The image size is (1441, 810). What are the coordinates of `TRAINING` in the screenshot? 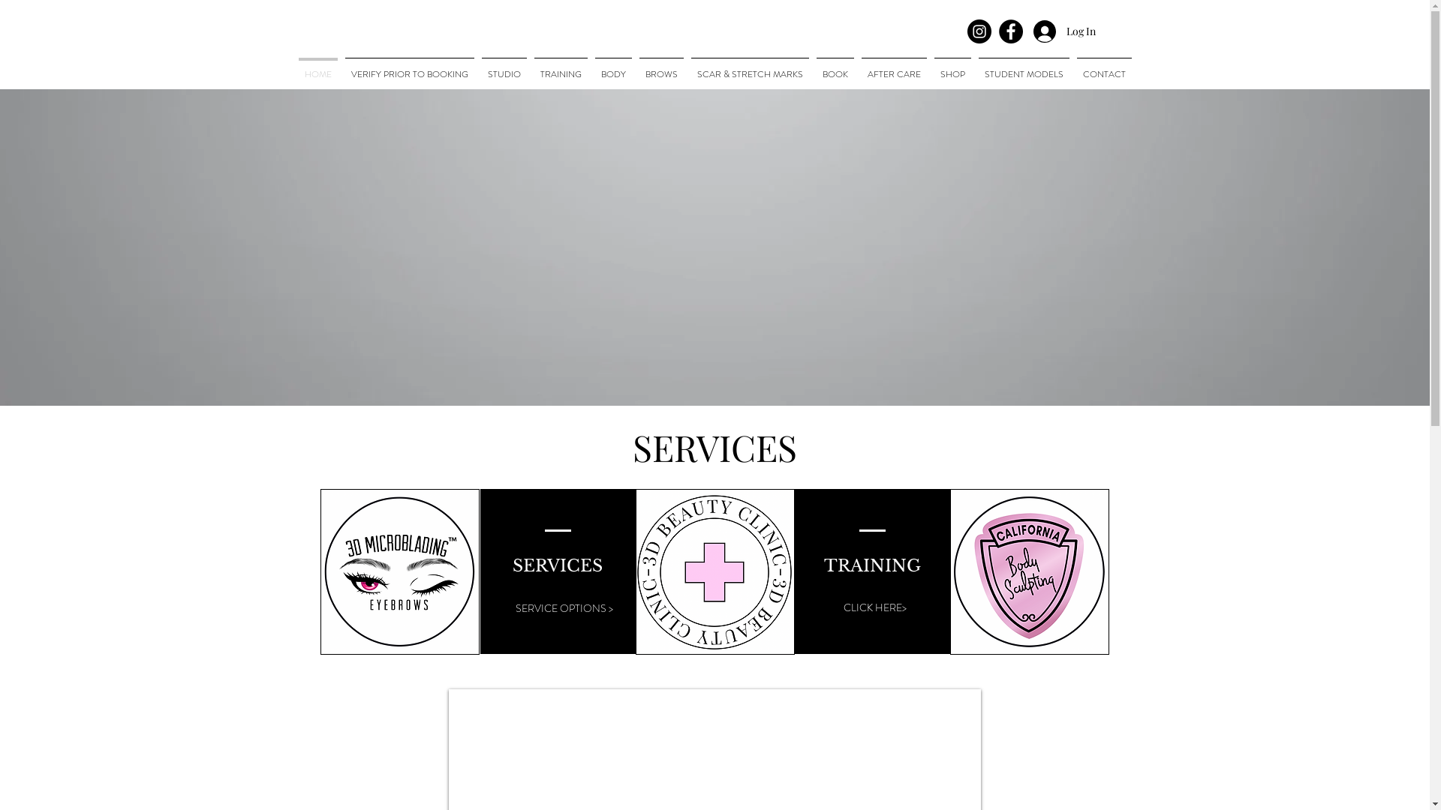 It's located at (560, 67).